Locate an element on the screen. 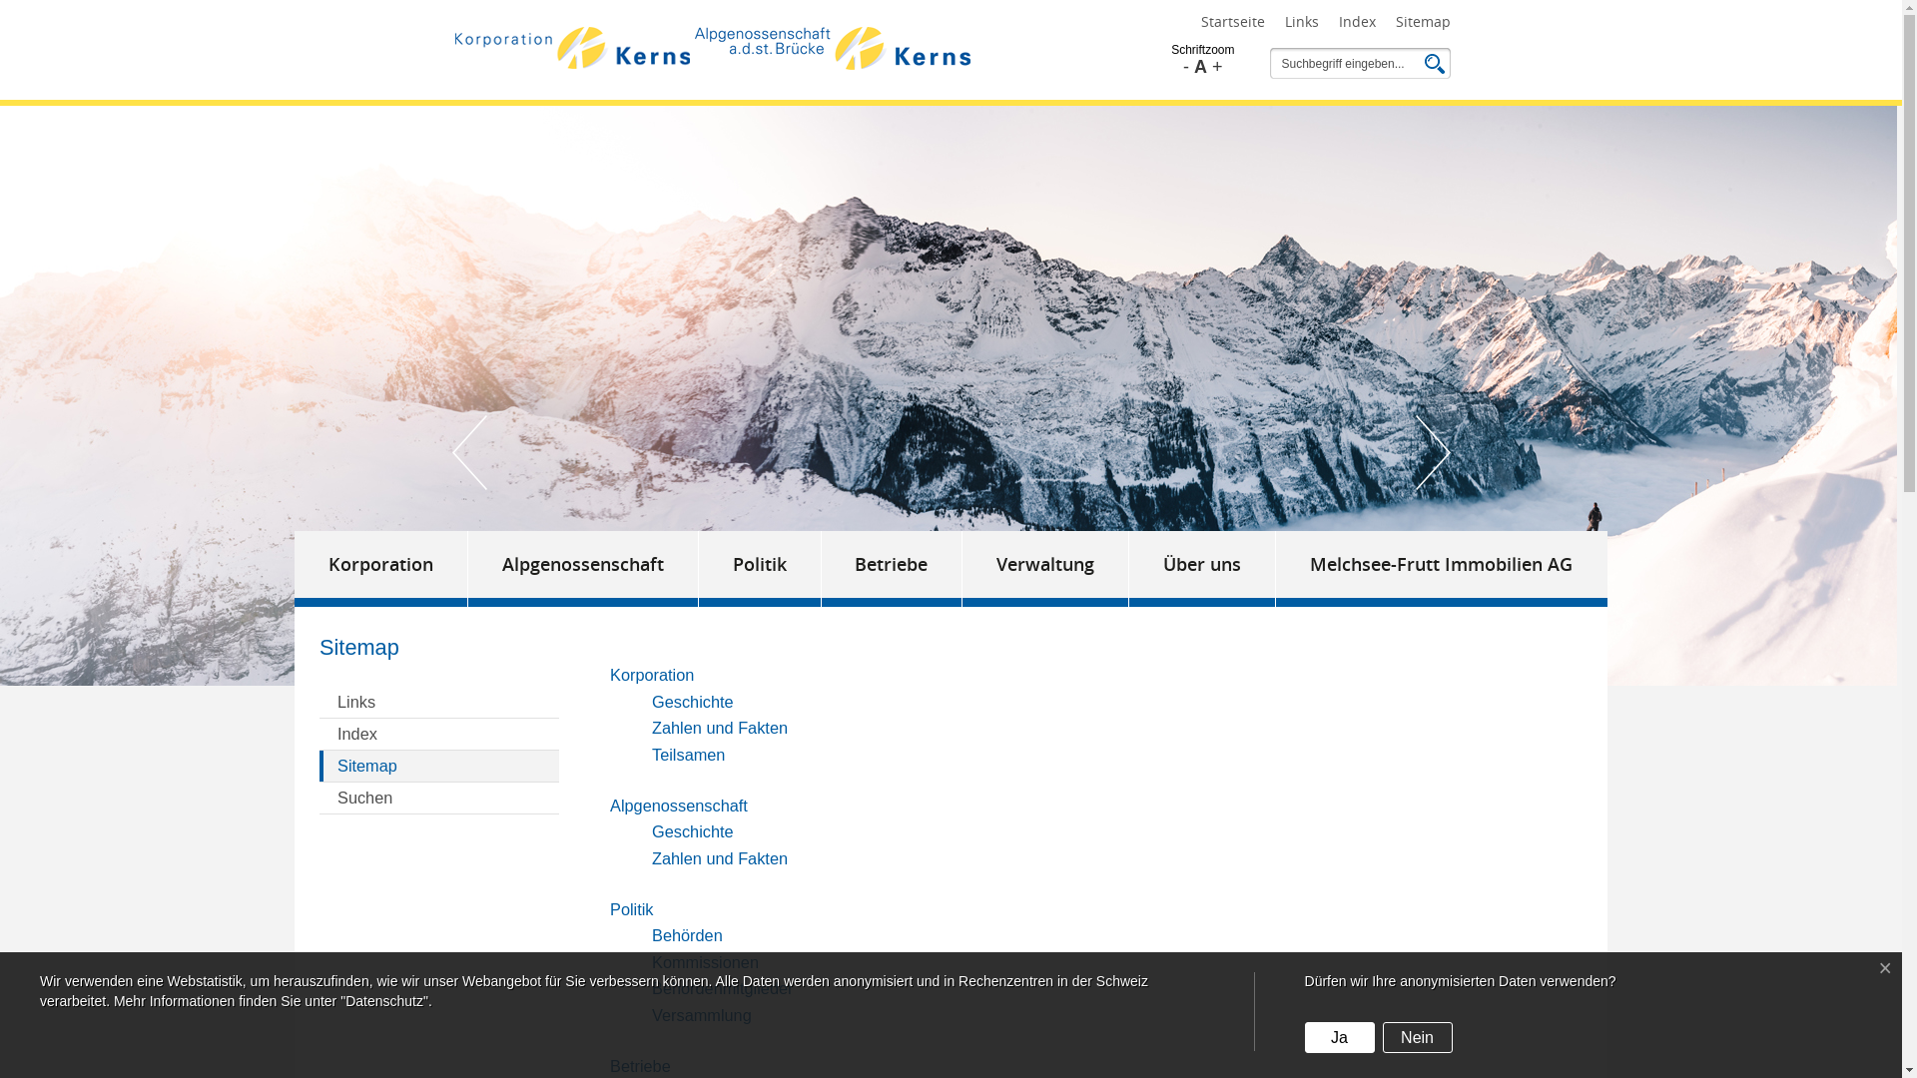 Image resolution: width=1917 pixels, height=1078 pixels. Alpgenossenschaft is located at coordinates (679, 806).